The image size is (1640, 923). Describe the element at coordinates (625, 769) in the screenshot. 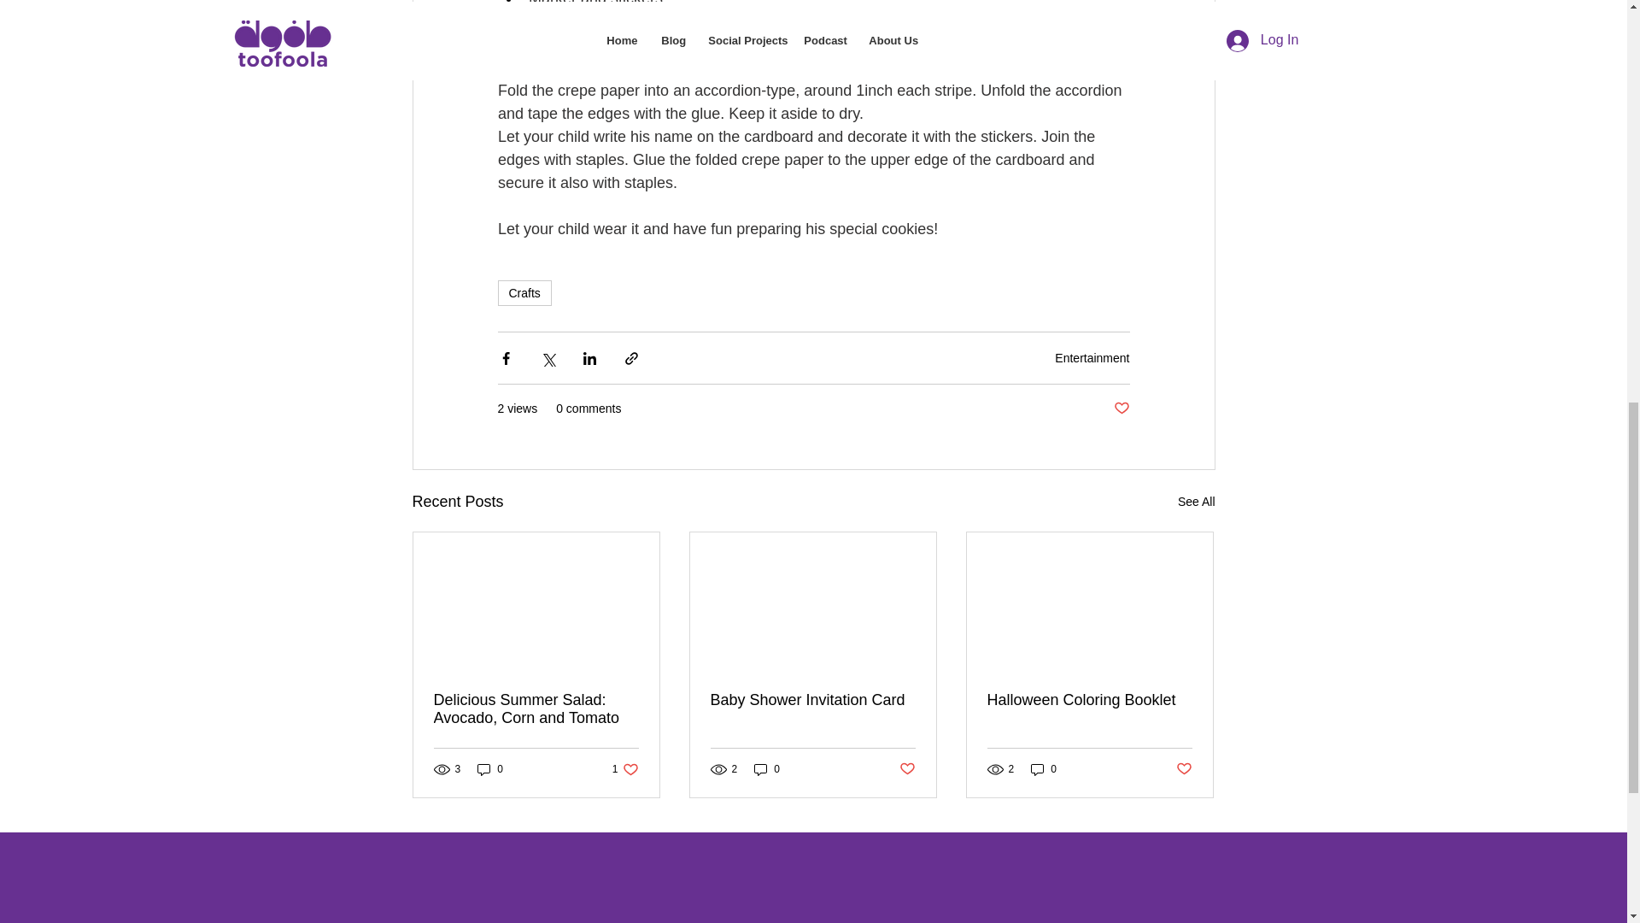

I see `0` at that location.